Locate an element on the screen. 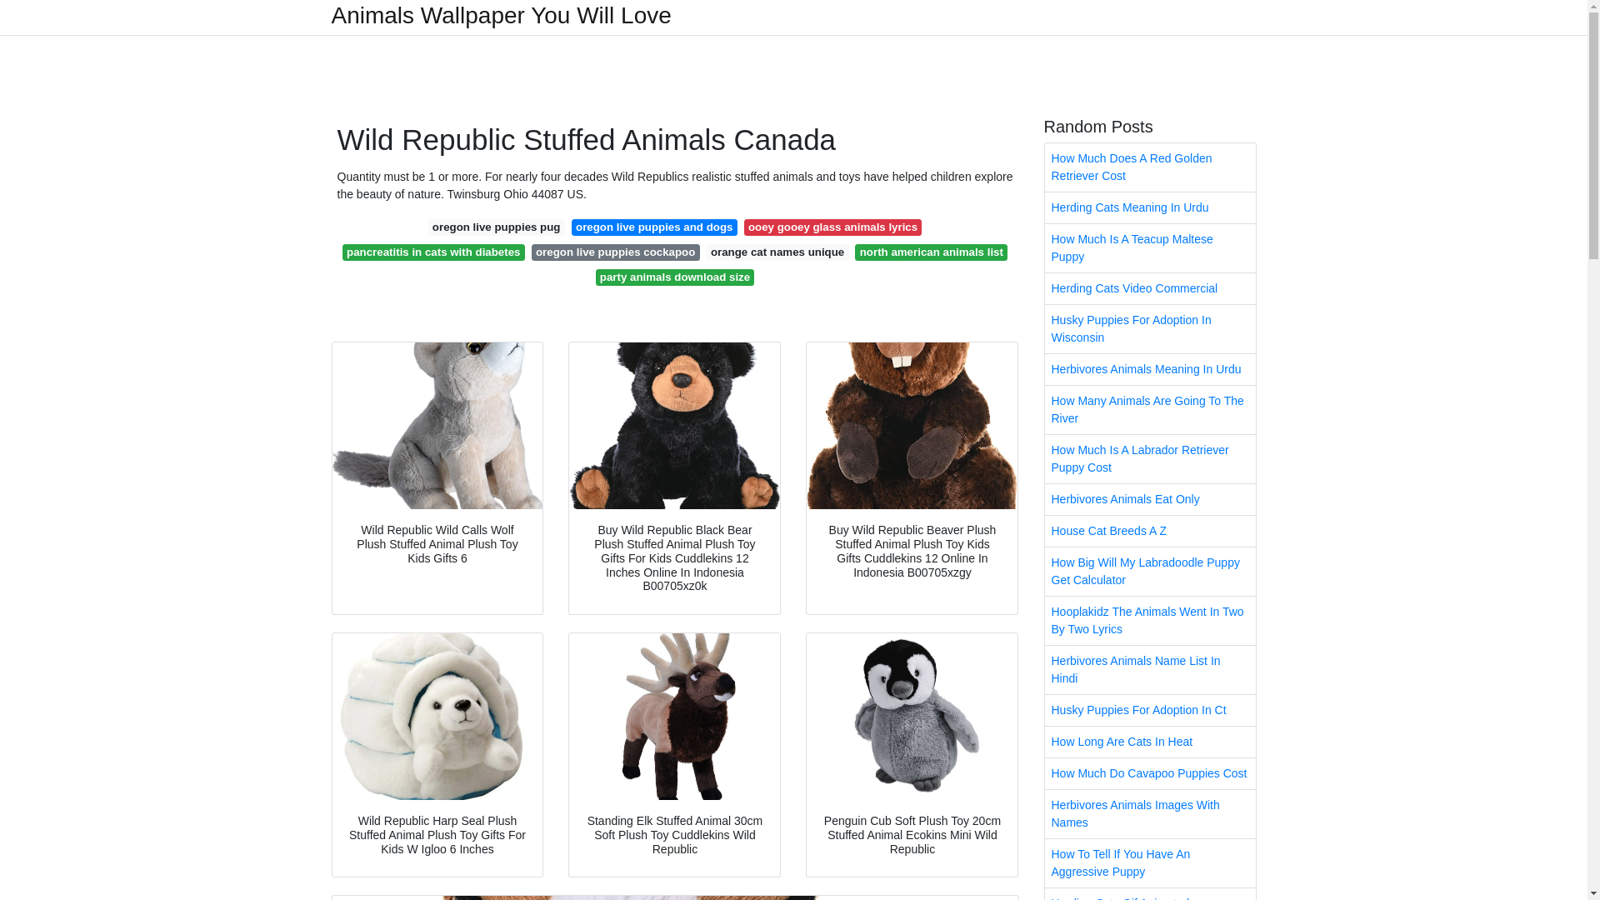  ooey gooey glass animals lyrics is located at coordinates (833, 227).